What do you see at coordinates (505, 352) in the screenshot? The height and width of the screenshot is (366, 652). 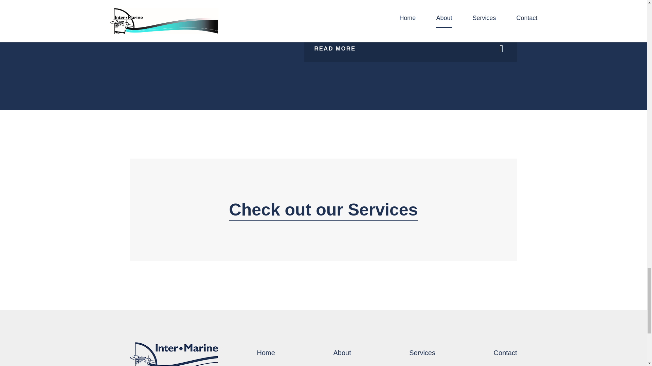 I see `Contact` at bounding box center [505, 352].